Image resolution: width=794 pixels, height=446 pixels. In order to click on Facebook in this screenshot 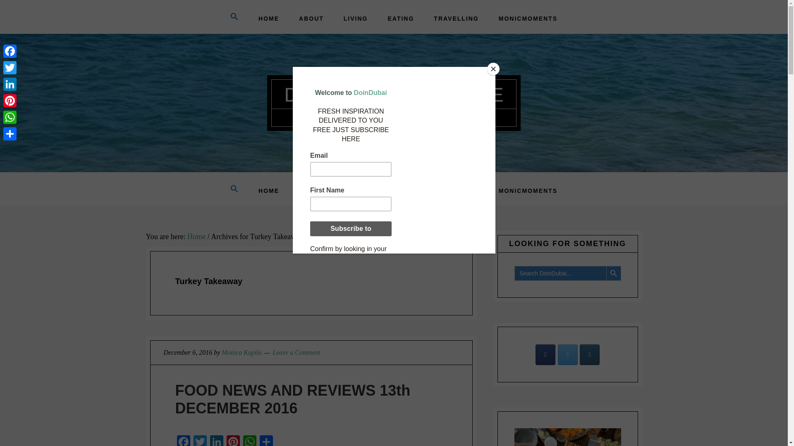, I will do `click(184, 441)`.